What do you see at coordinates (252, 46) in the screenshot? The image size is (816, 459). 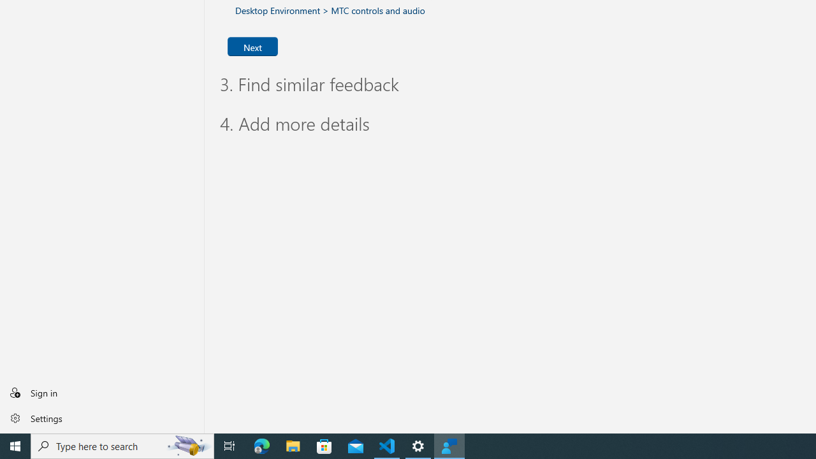 I see `Next` at bounding box center [252, 46].